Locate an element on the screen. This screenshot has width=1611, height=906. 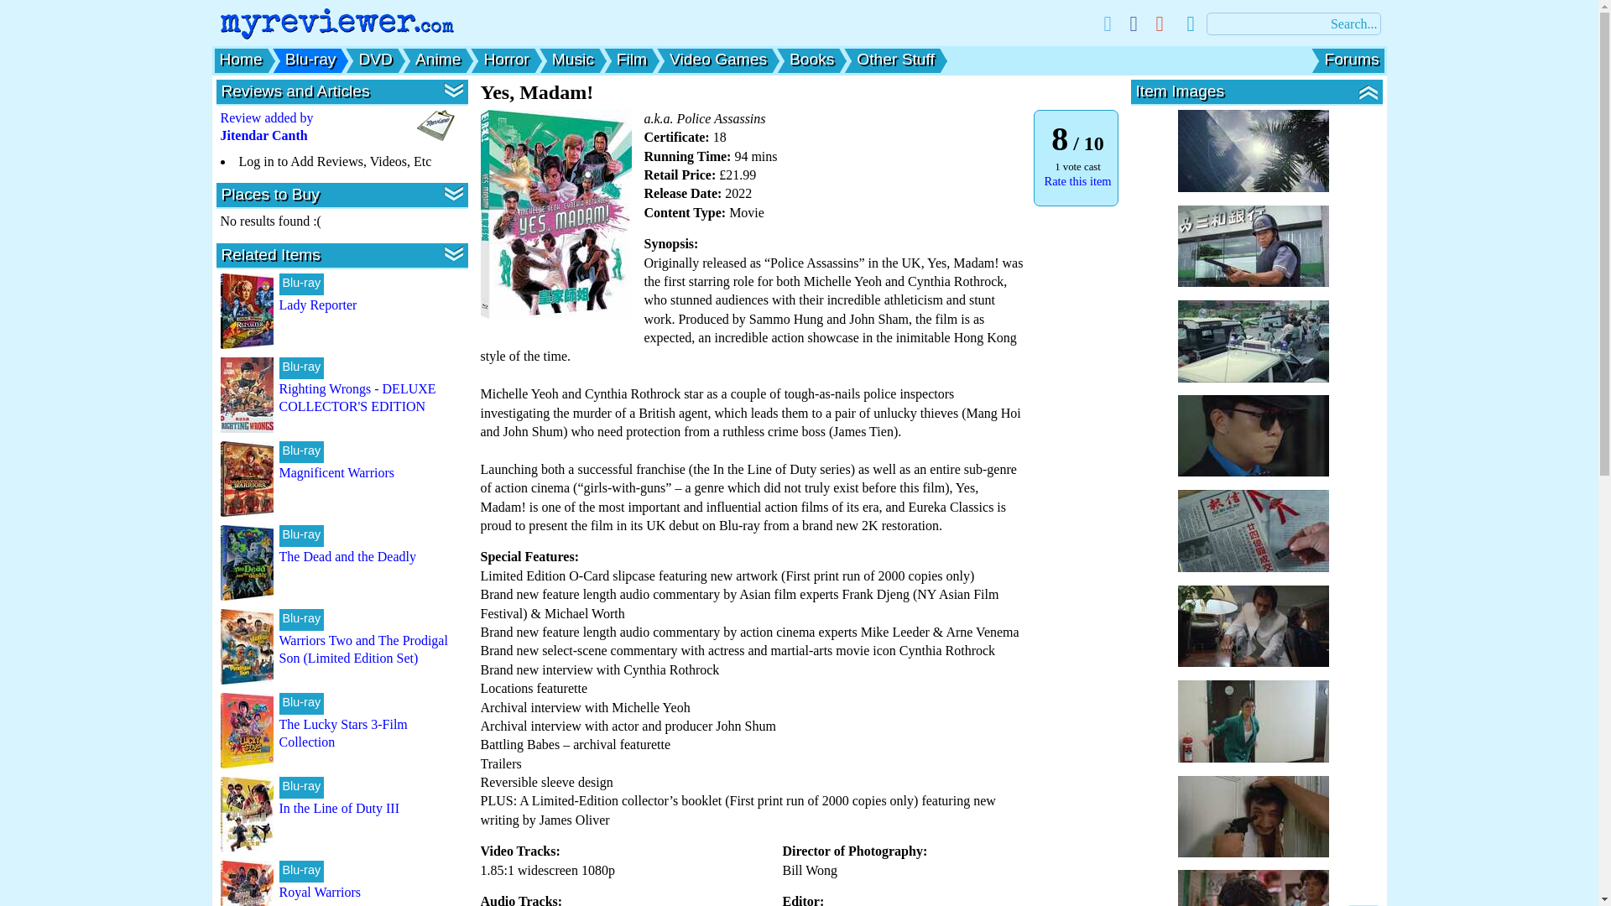
Magnificent Warriors is located at coordinates (336, 473).